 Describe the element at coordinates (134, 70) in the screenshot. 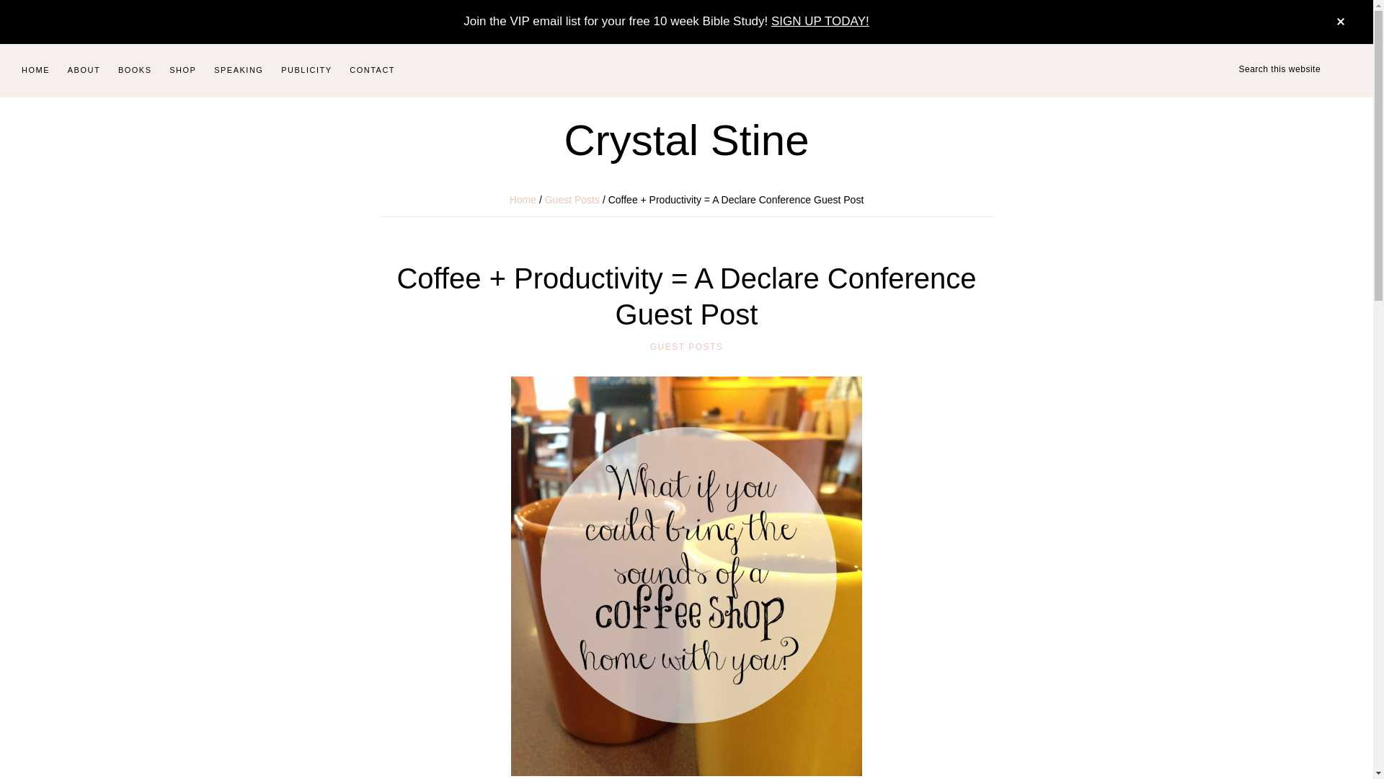

I see `BOOKS` at that location.